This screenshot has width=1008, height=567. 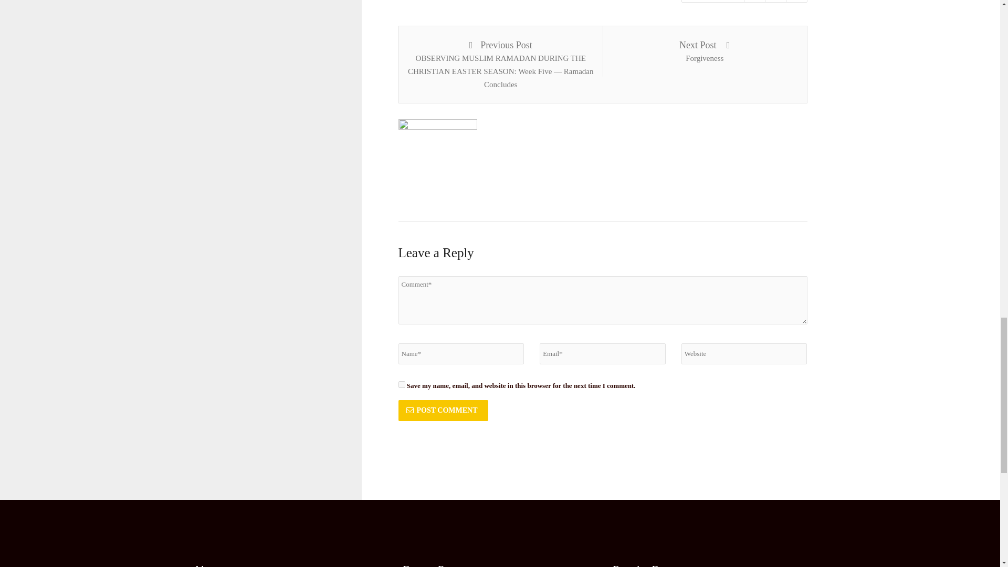 I want to click on yes, so click(x=401, y=384).